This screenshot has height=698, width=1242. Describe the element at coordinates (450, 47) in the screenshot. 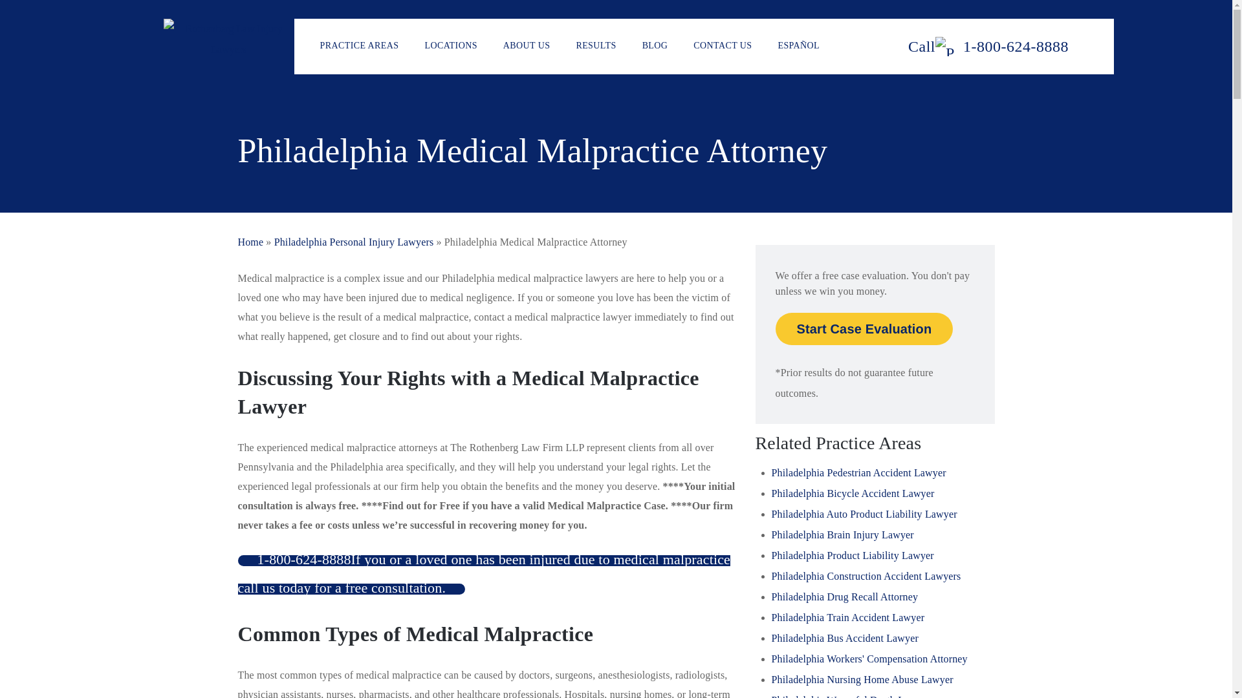

I see `LOCATIONS` at that location.